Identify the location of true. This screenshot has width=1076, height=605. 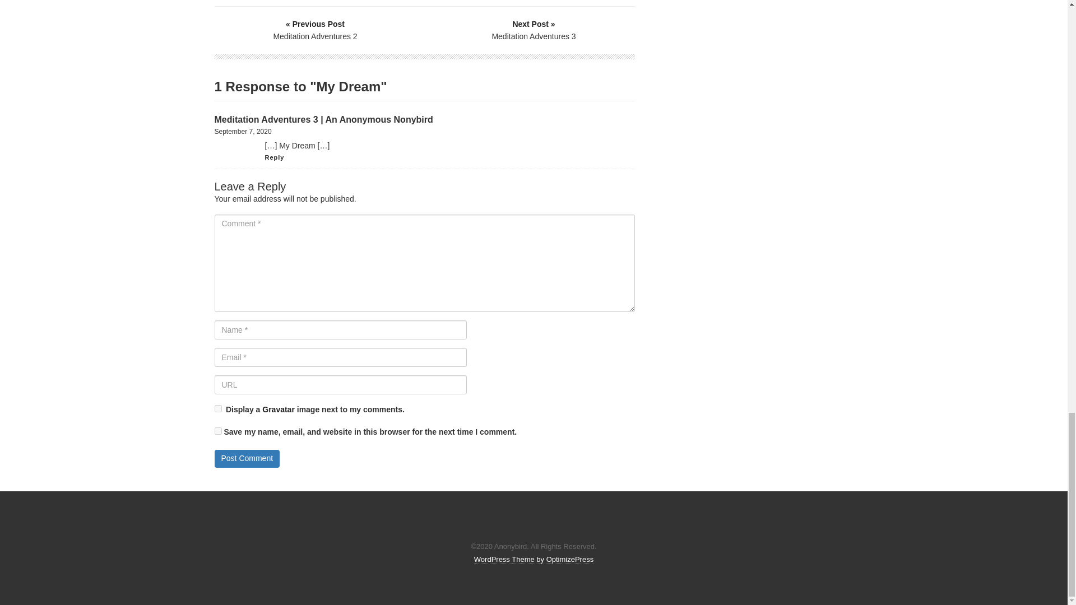
(217, 408).